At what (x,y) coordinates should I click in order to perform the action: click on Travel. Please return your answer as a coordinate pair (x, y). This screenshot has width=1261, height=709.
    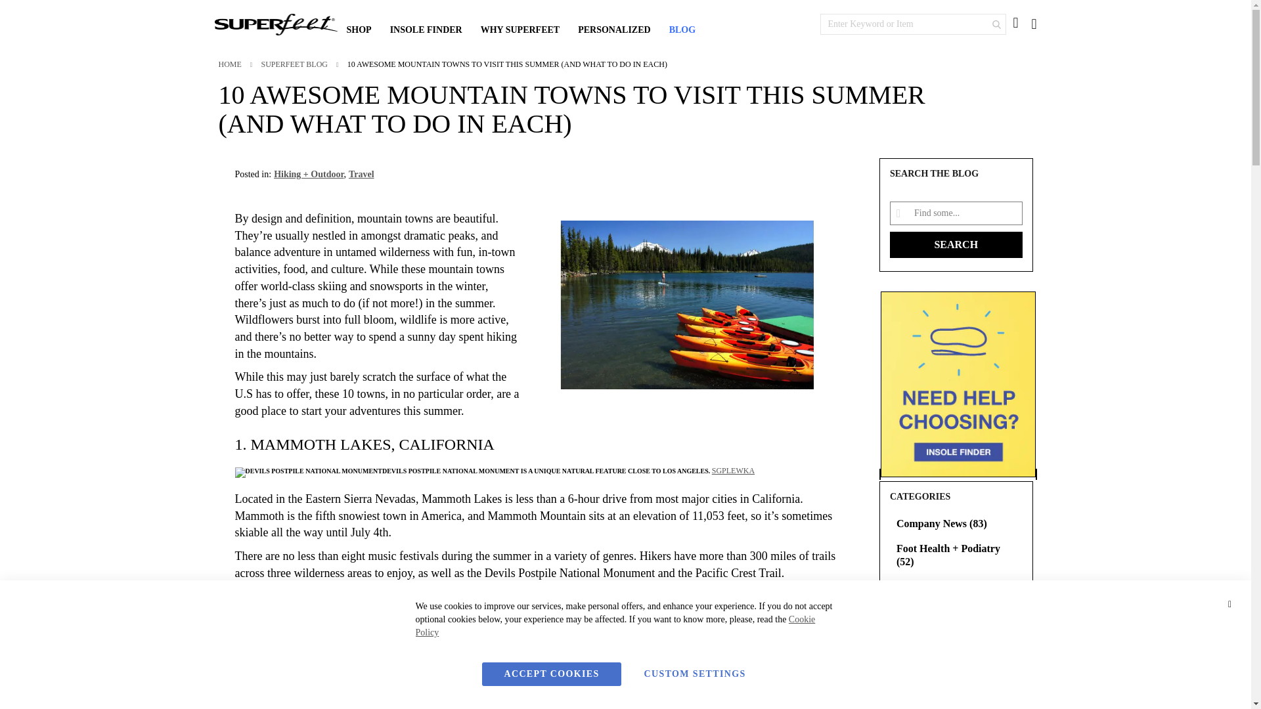
    Looking at the image, I should click on (361, 175).